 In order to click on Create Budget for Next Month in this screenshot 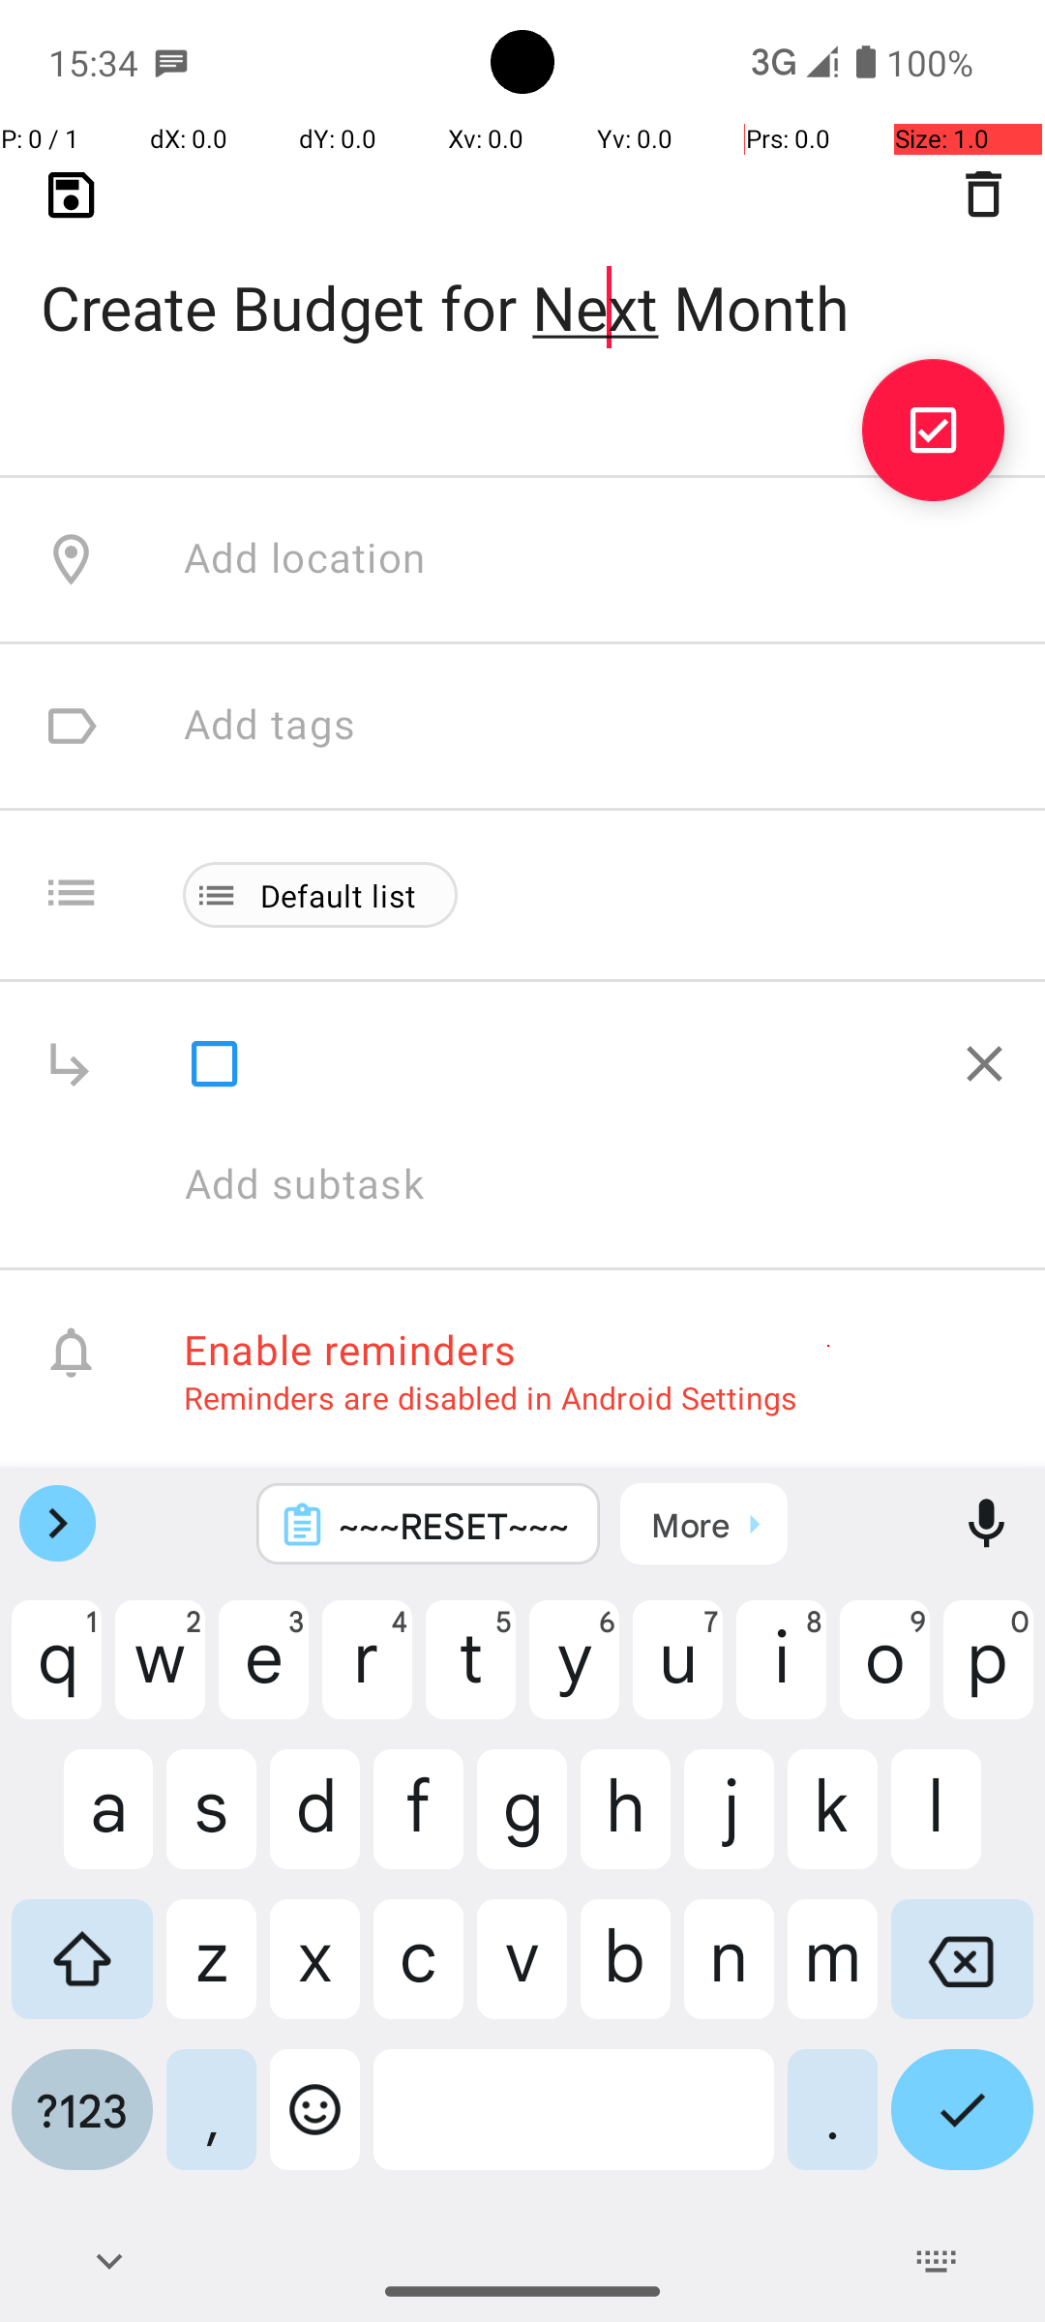, I will do `click(522, 277)`.